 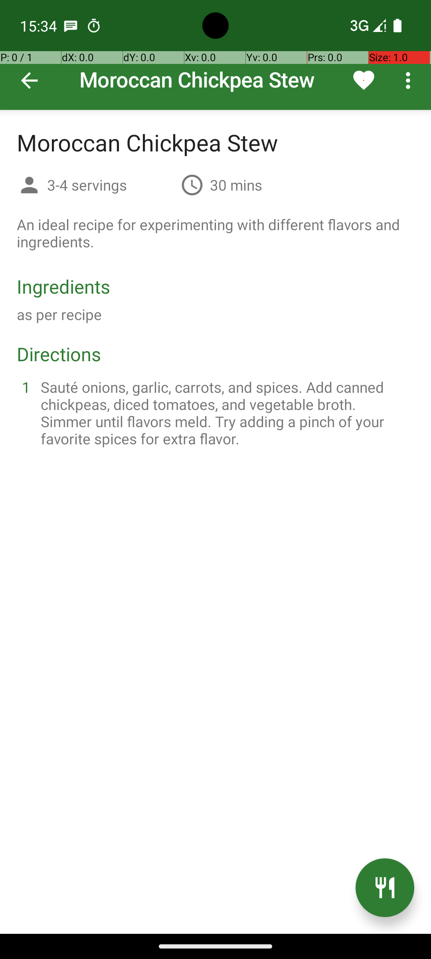 What do you see at coordinates (225, 413) in the screenshot?
I see `Sauté onions, garlic, carrots, and spices. Add canned chickpeas, diced tomatoes, and vegetable broth. Simmer until flavors meld. Try adding a pinch of your favorite spices for extra flavor.` at bounding box center [225, 413].